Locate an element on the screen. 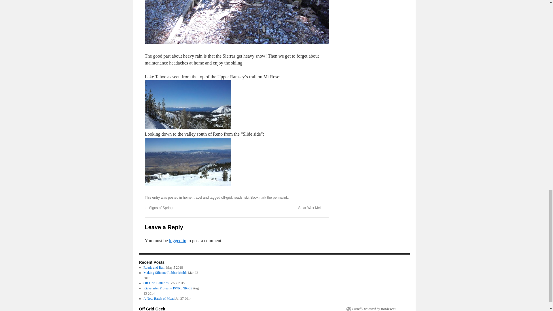 The width and height of the screenshot is (553, 311). Permalink to Rain and Snow is located at coordinates (280, 198).